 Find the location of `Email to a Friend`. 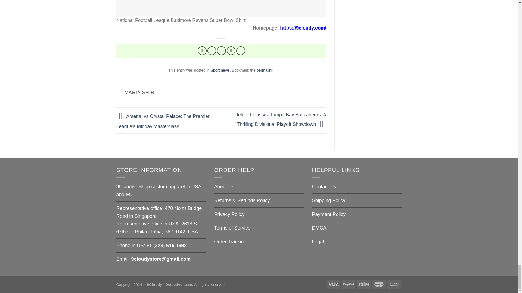

Email to a Friend is located at coordinates (221, 51).